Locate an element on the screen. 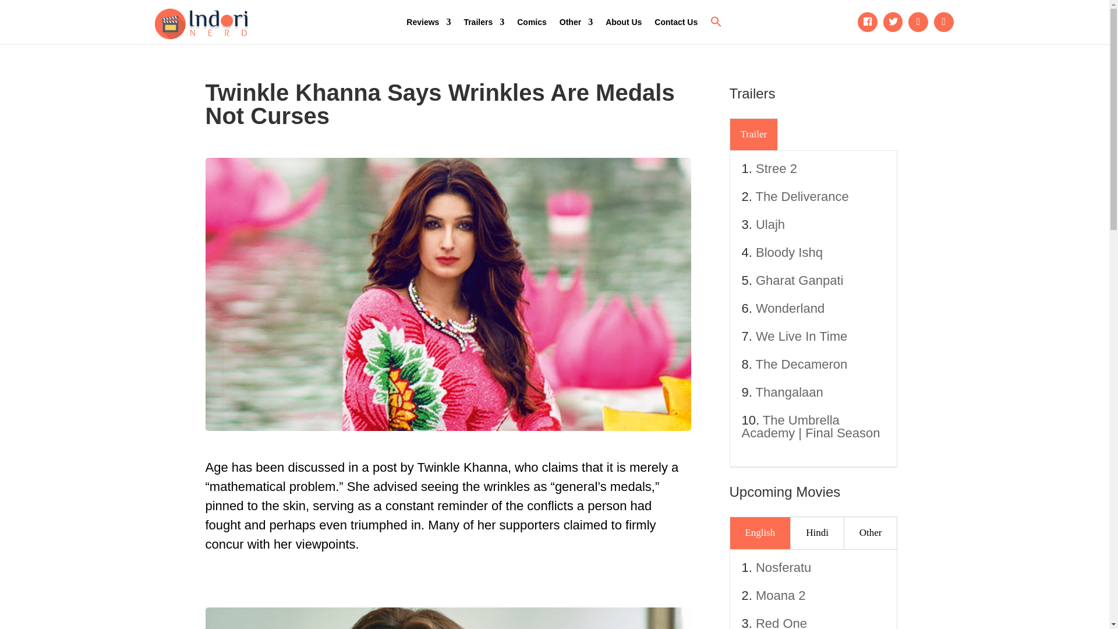 The width and height of the screenshot is (1118, 629). About Us is located at coordinates (624, 22).